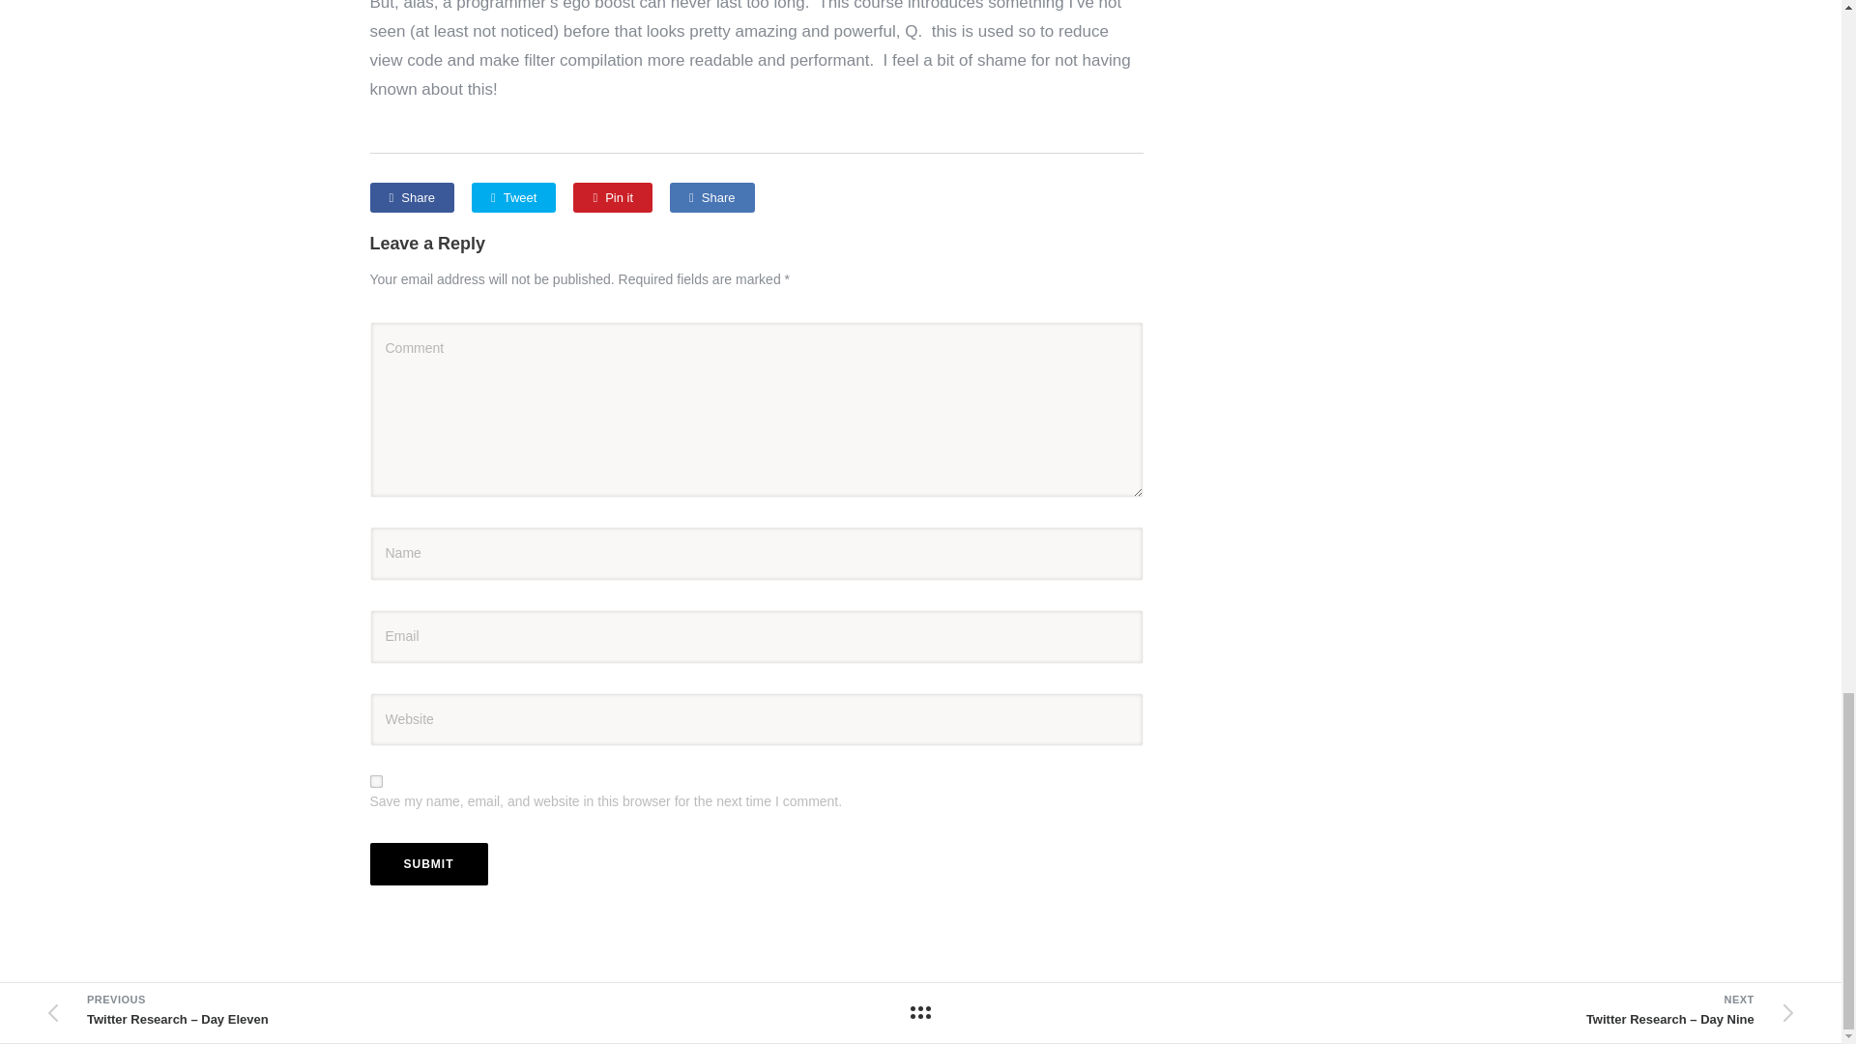  I want to click on Tweet, so click(512, 197).